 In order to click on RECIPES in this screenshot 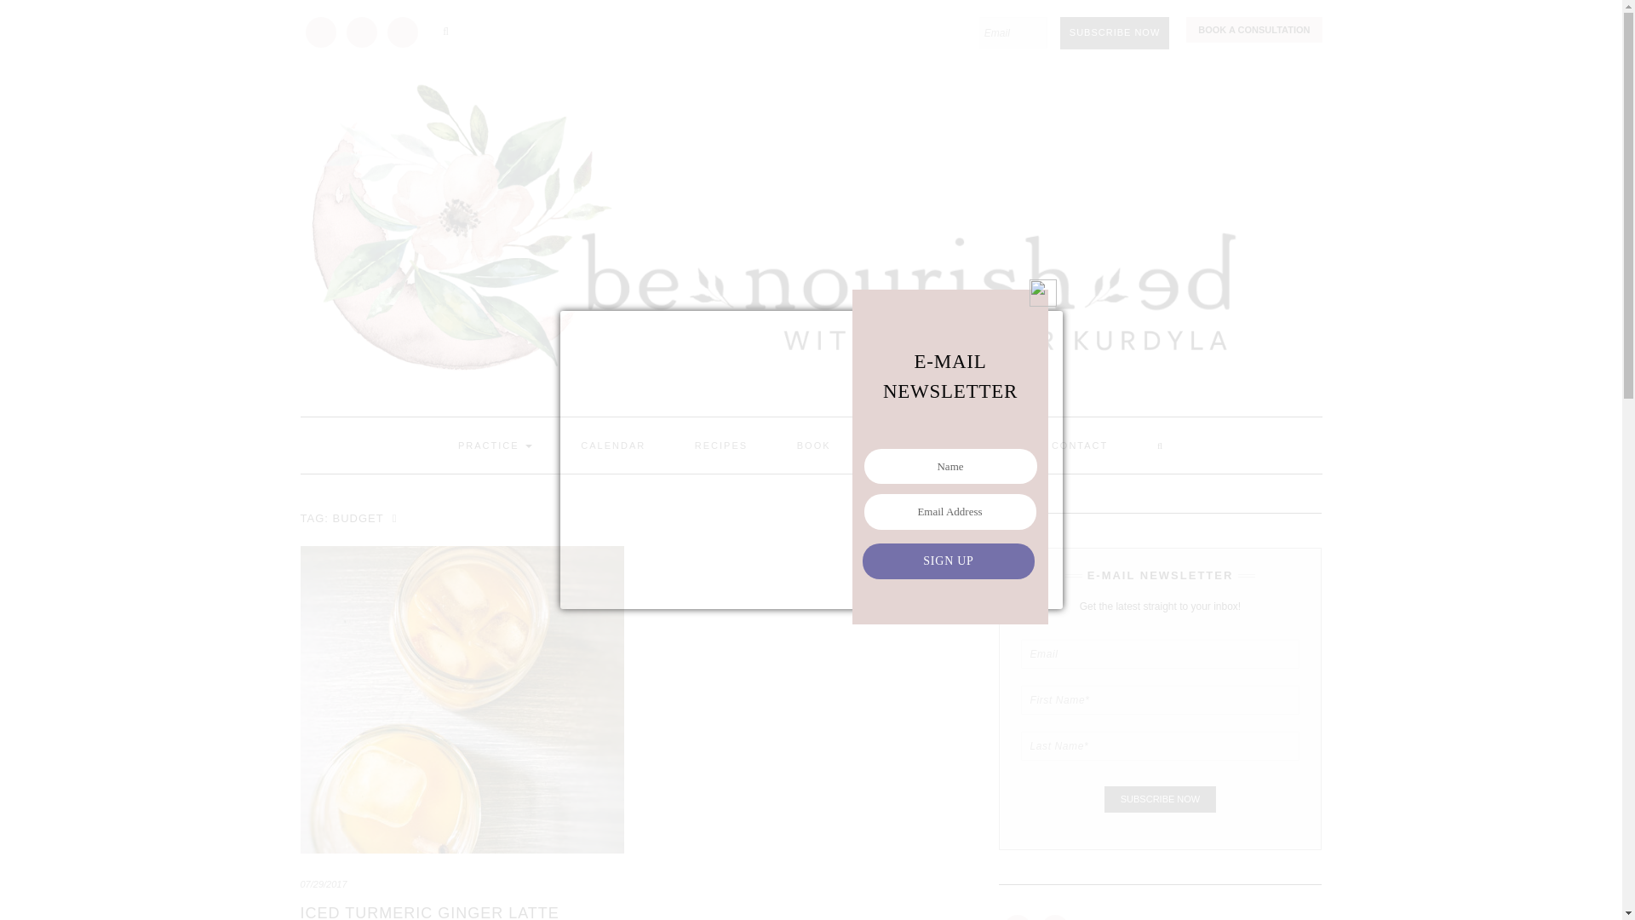, I will do `click(720, 446)`.